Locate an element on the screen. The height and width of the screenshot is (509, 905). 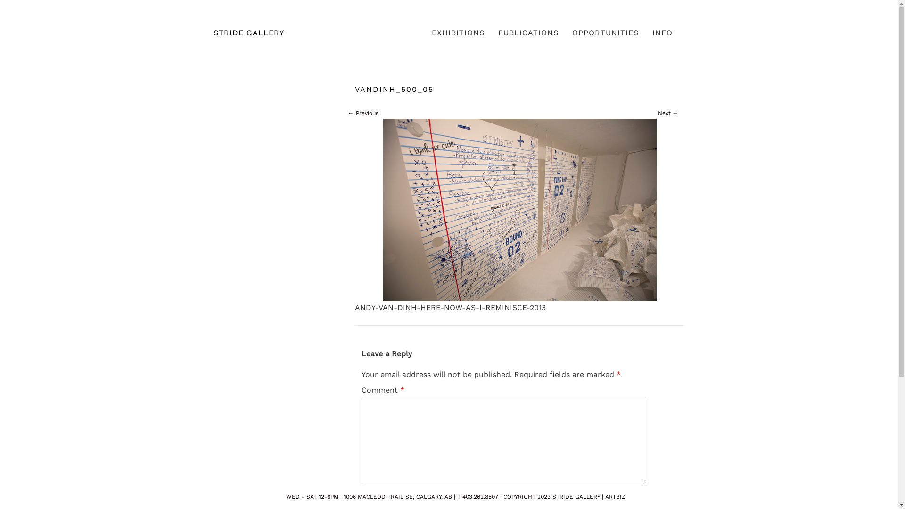
STRIDE GALLERY is located at coordinates (576, 497).